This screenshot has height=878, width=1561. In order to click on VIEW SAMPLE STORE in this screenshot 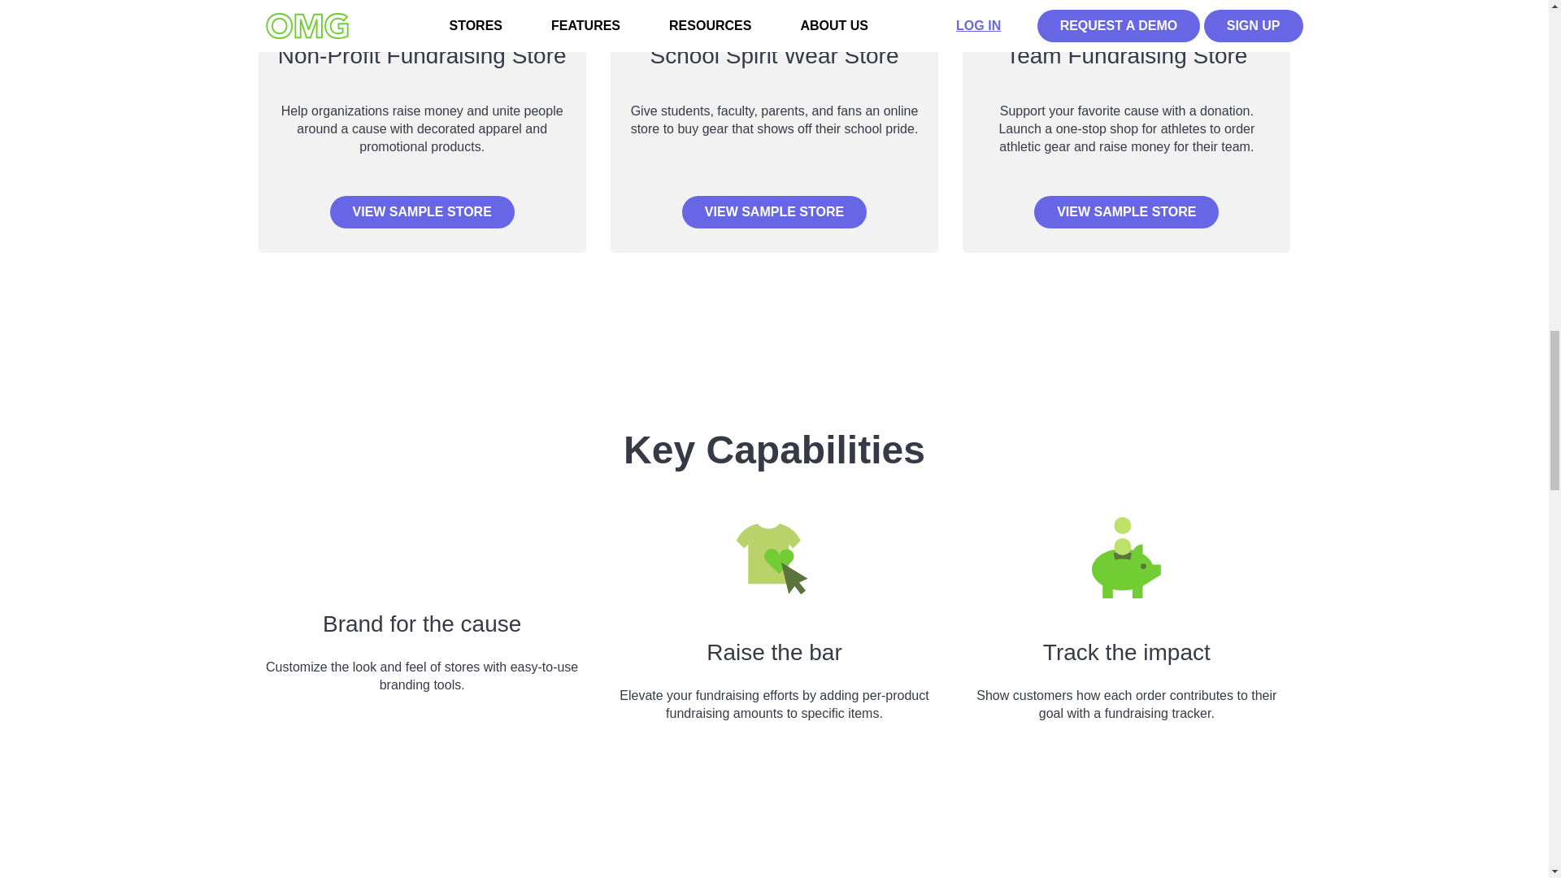, I will do `click(422, 211)`.